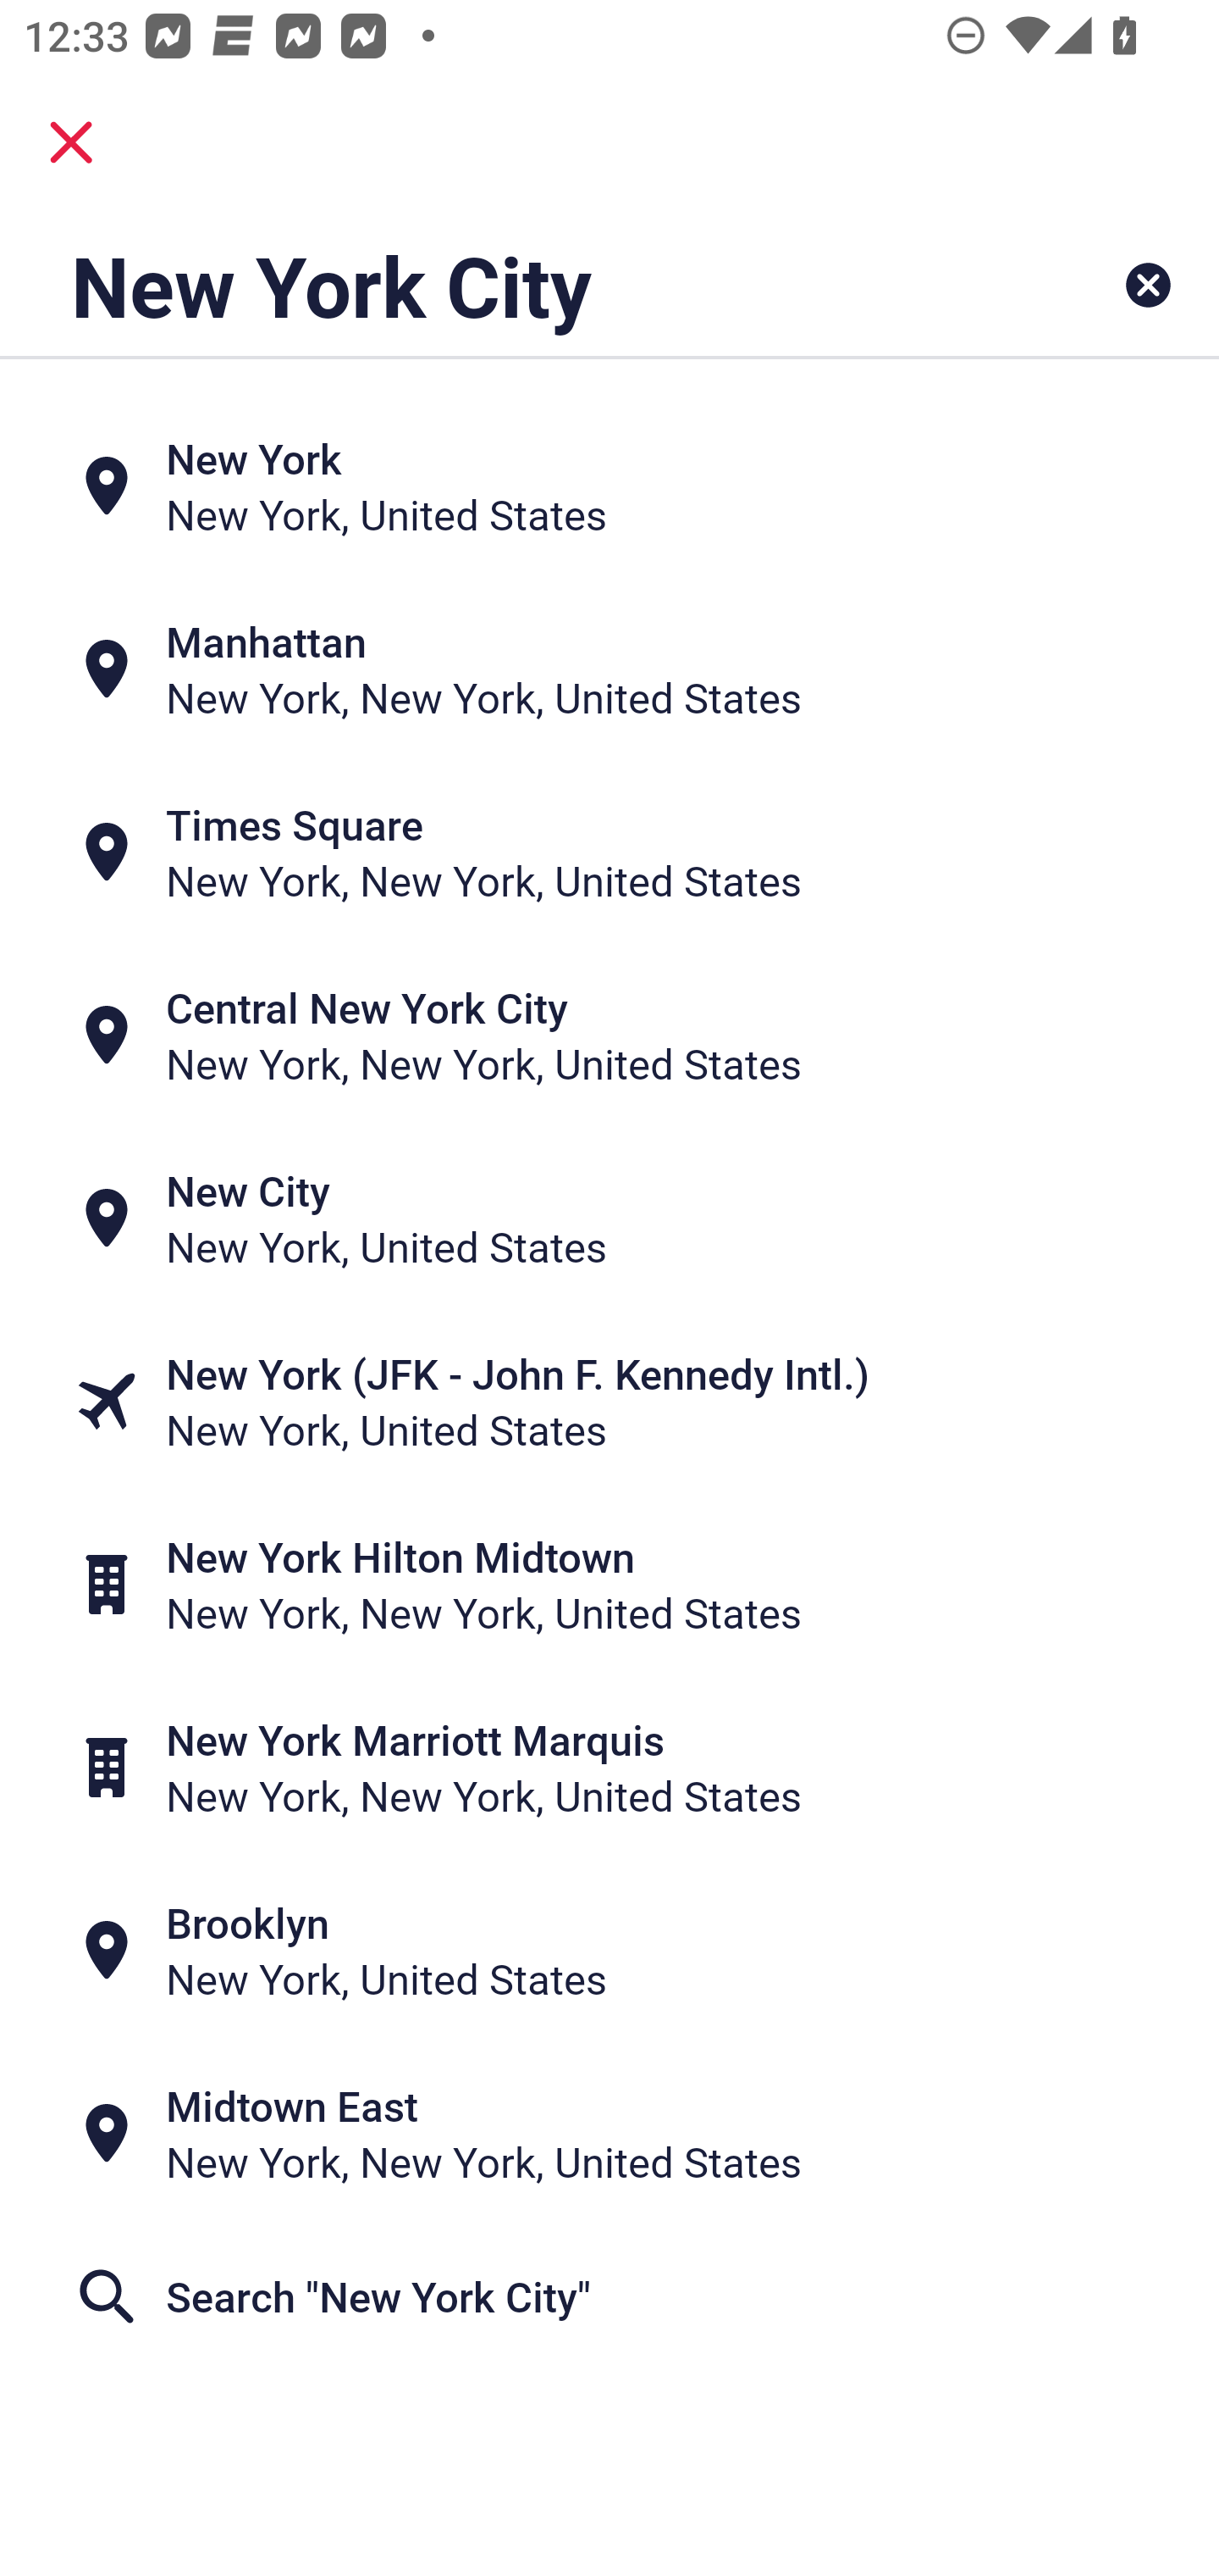 The image size is (1219, 2576). What do you see at coordinates (609, 668) in the screenshot?
I see `Manhattan New York, New York, United States` at bounding box center [609, 668].